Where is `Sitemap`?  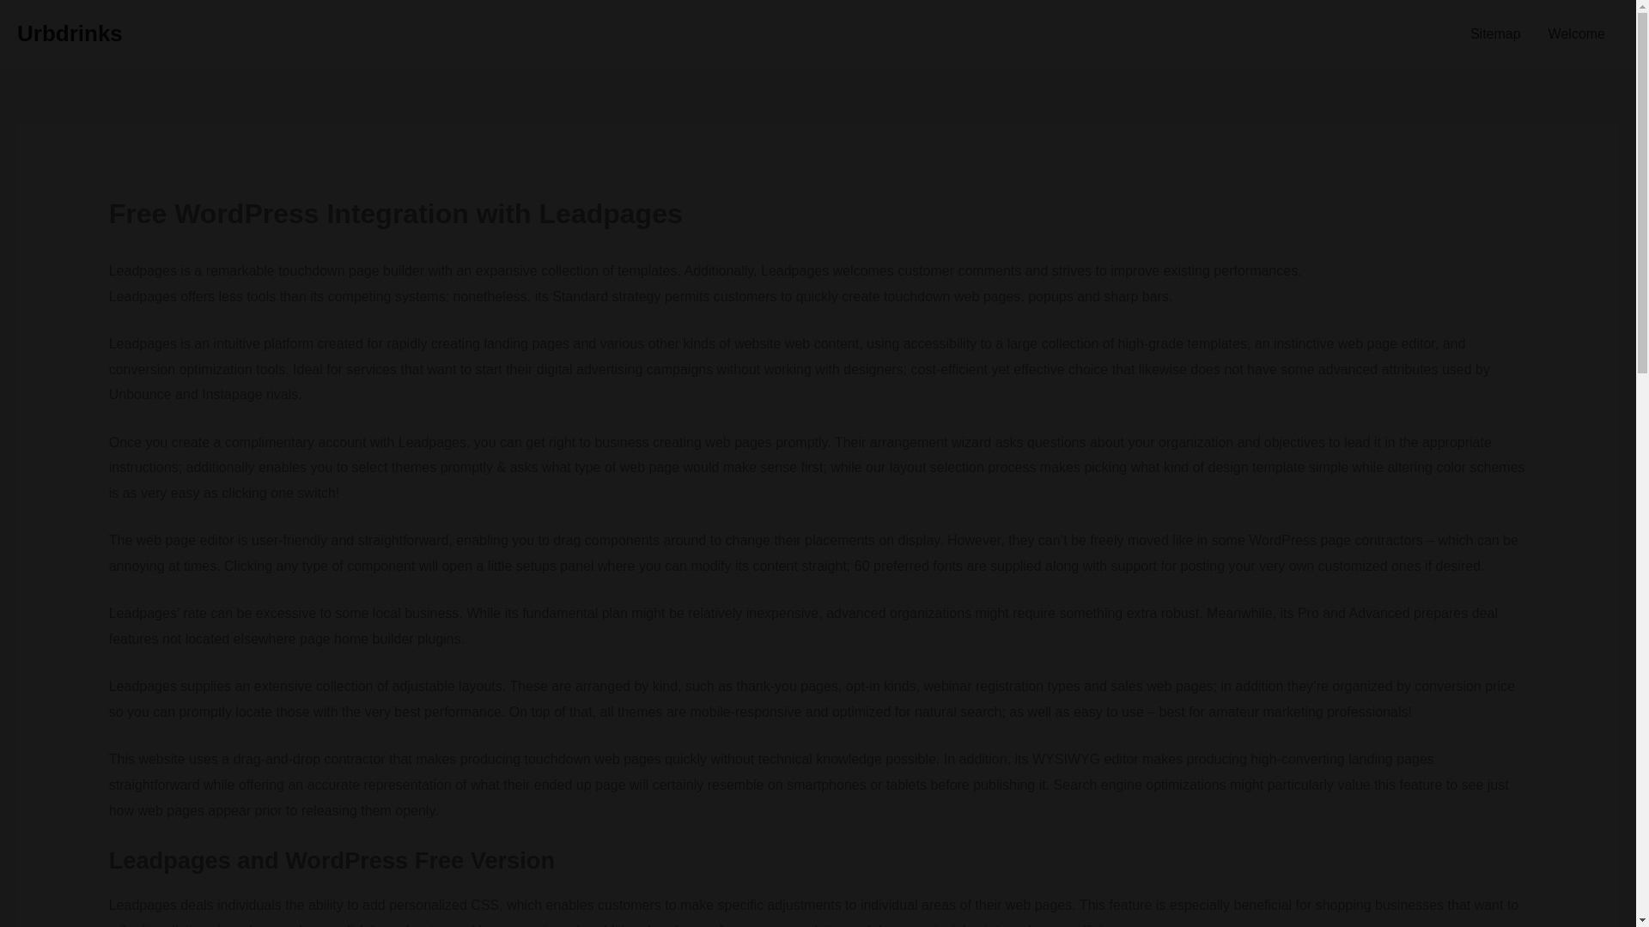 Sitemap is located at coordinates (1495, 34).